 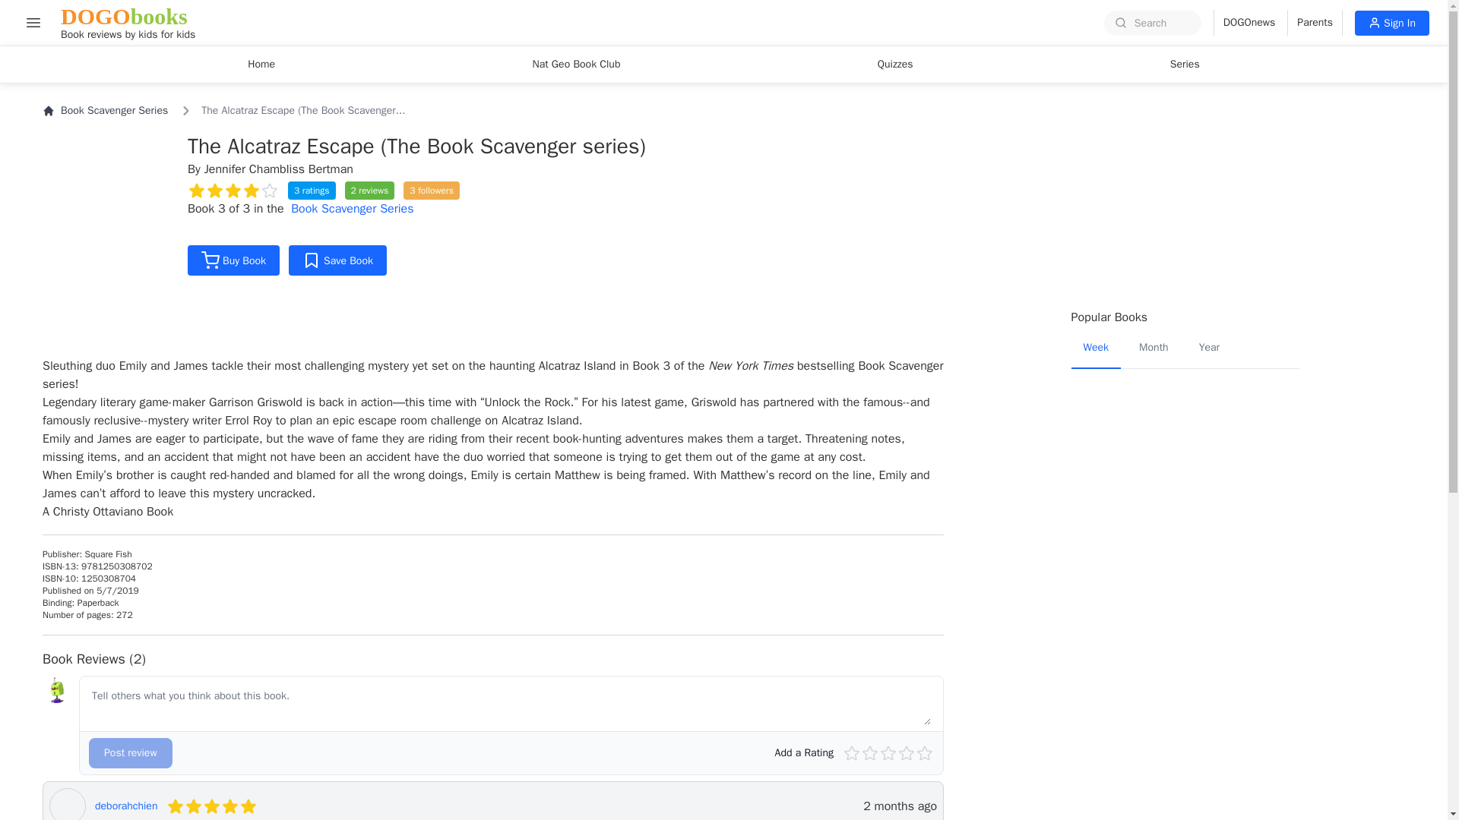 I want to click on Home, so click(x=261, y=64).